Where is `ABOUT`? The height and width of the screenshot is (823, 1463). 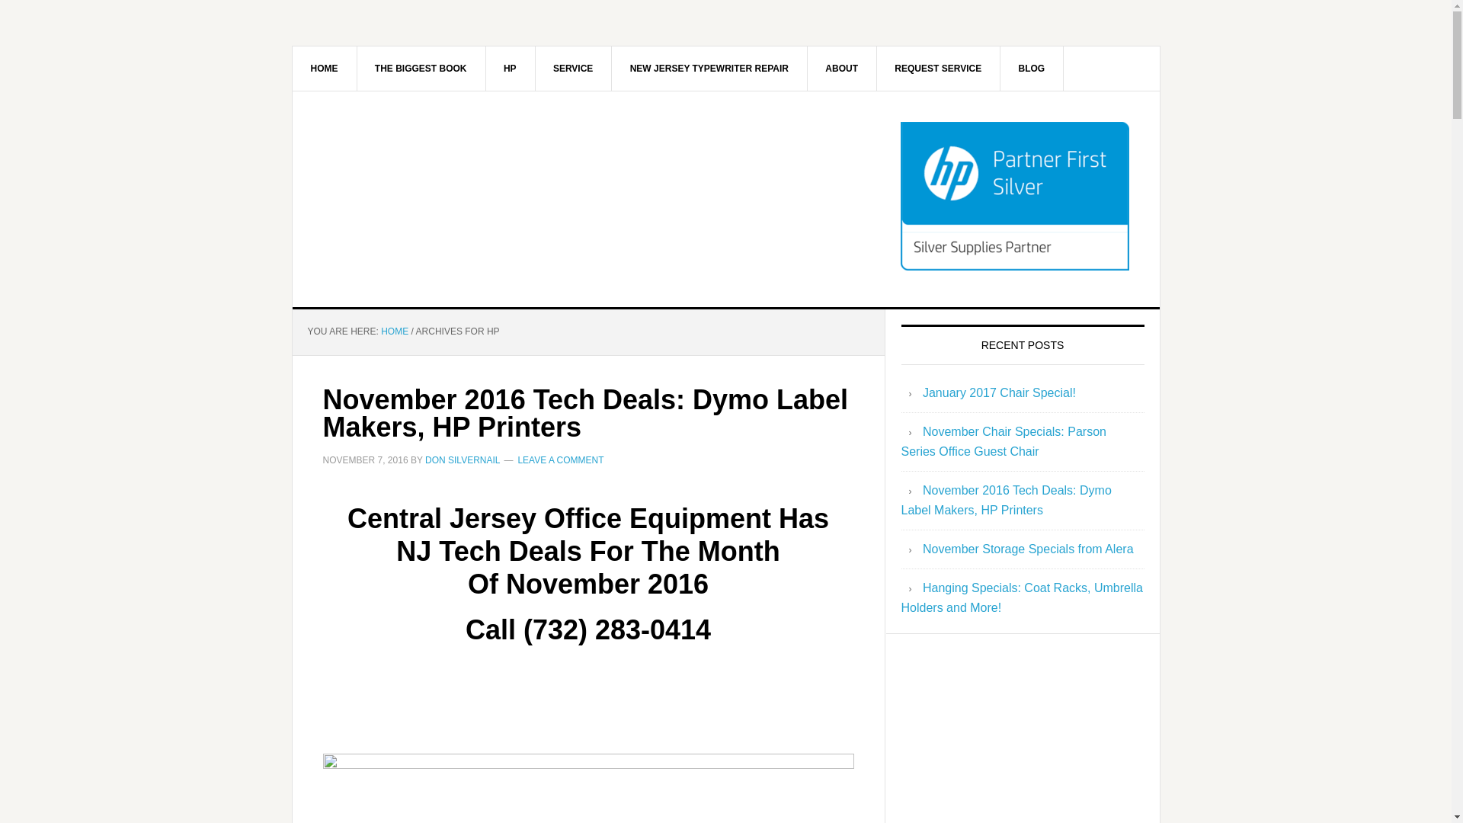 ABOUT is located at coordinates (841, 68).